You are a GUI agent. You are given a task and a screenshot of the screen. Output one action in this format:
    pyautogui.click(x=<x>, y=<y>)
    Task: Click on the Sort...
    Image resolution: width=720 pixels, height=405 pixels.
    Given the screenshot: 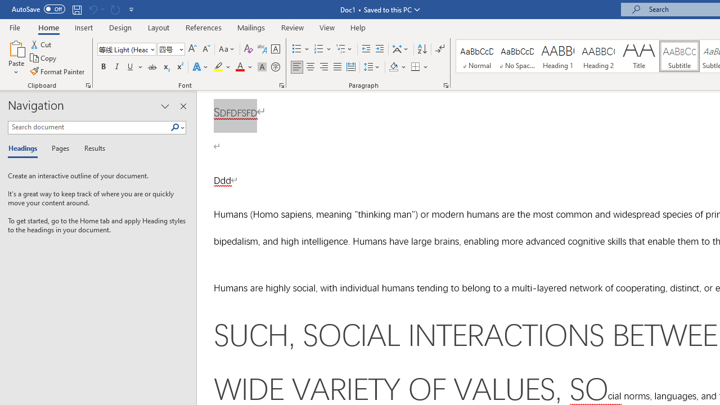 What is the action you would take?
    pyautogui.click(x=422, y=49)
    